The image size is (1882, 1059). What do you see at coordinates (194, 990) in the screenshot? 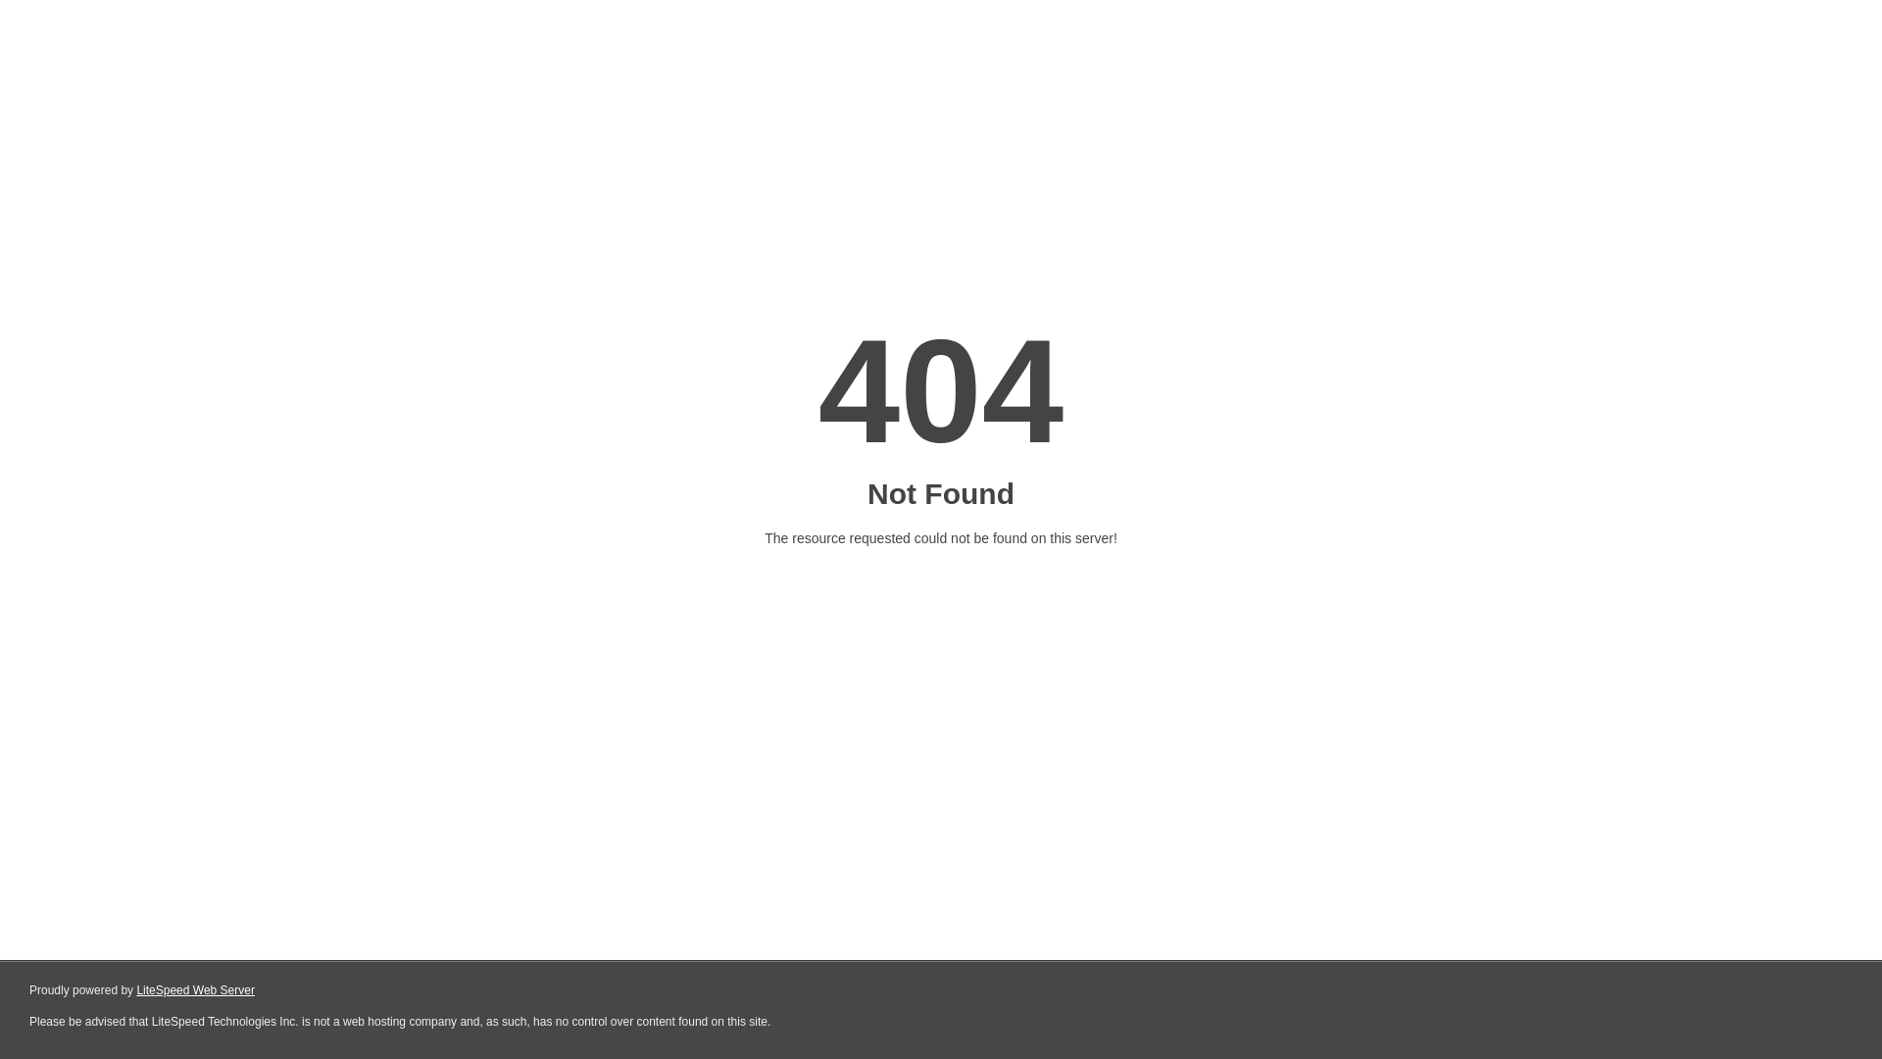
I see `LiteSpeed Web Server` at bounding box center [194, 990].